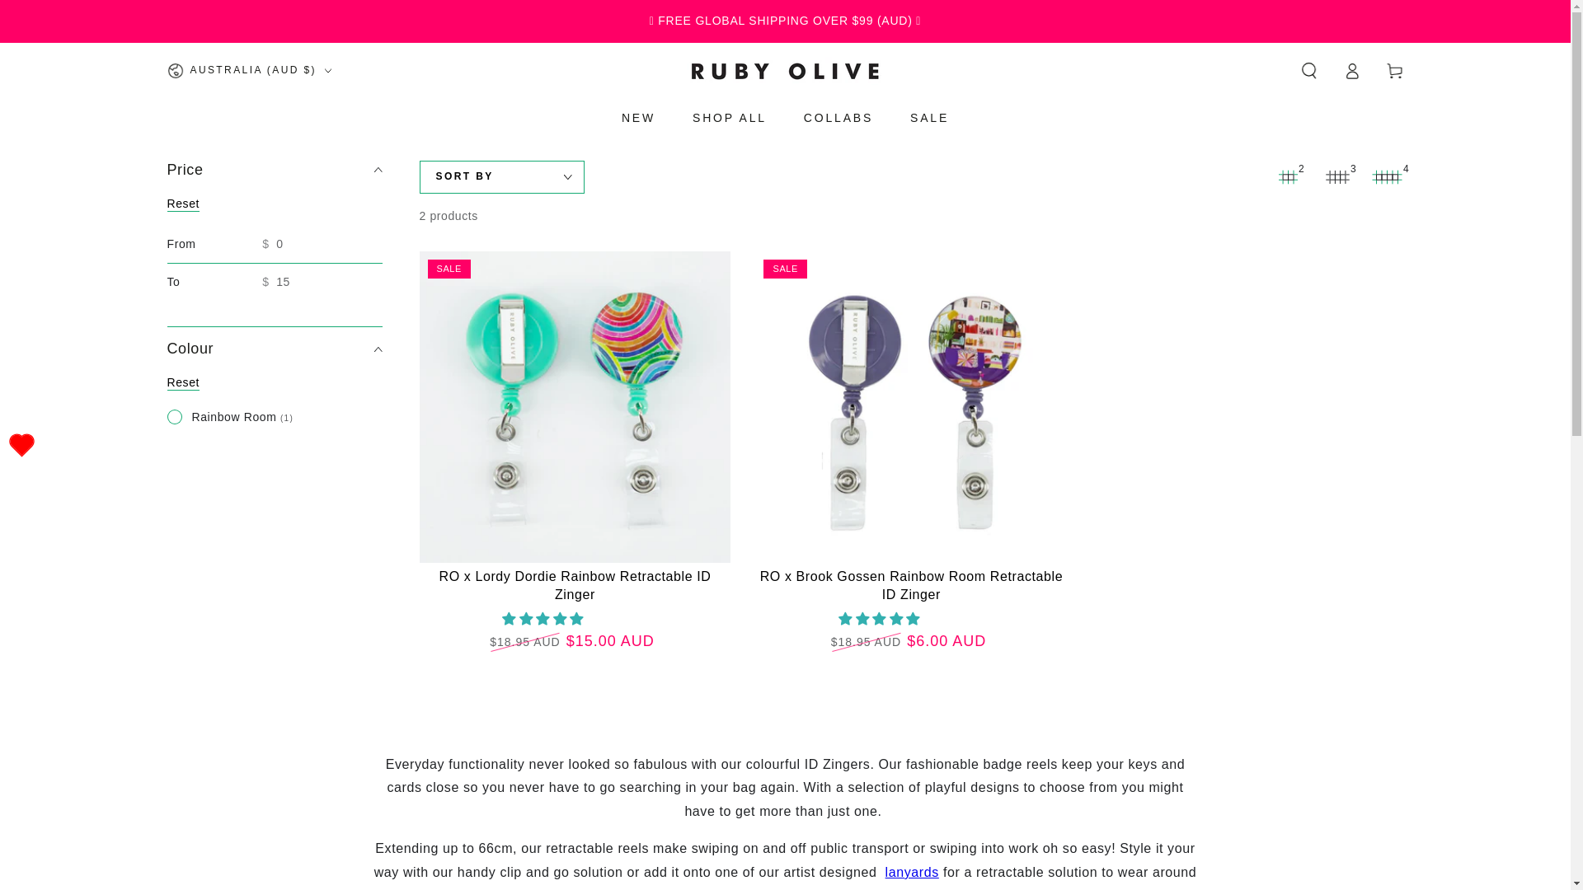 This screenshot has width=1583, height=890. I want to click on Wishlist, so click(21, 445).